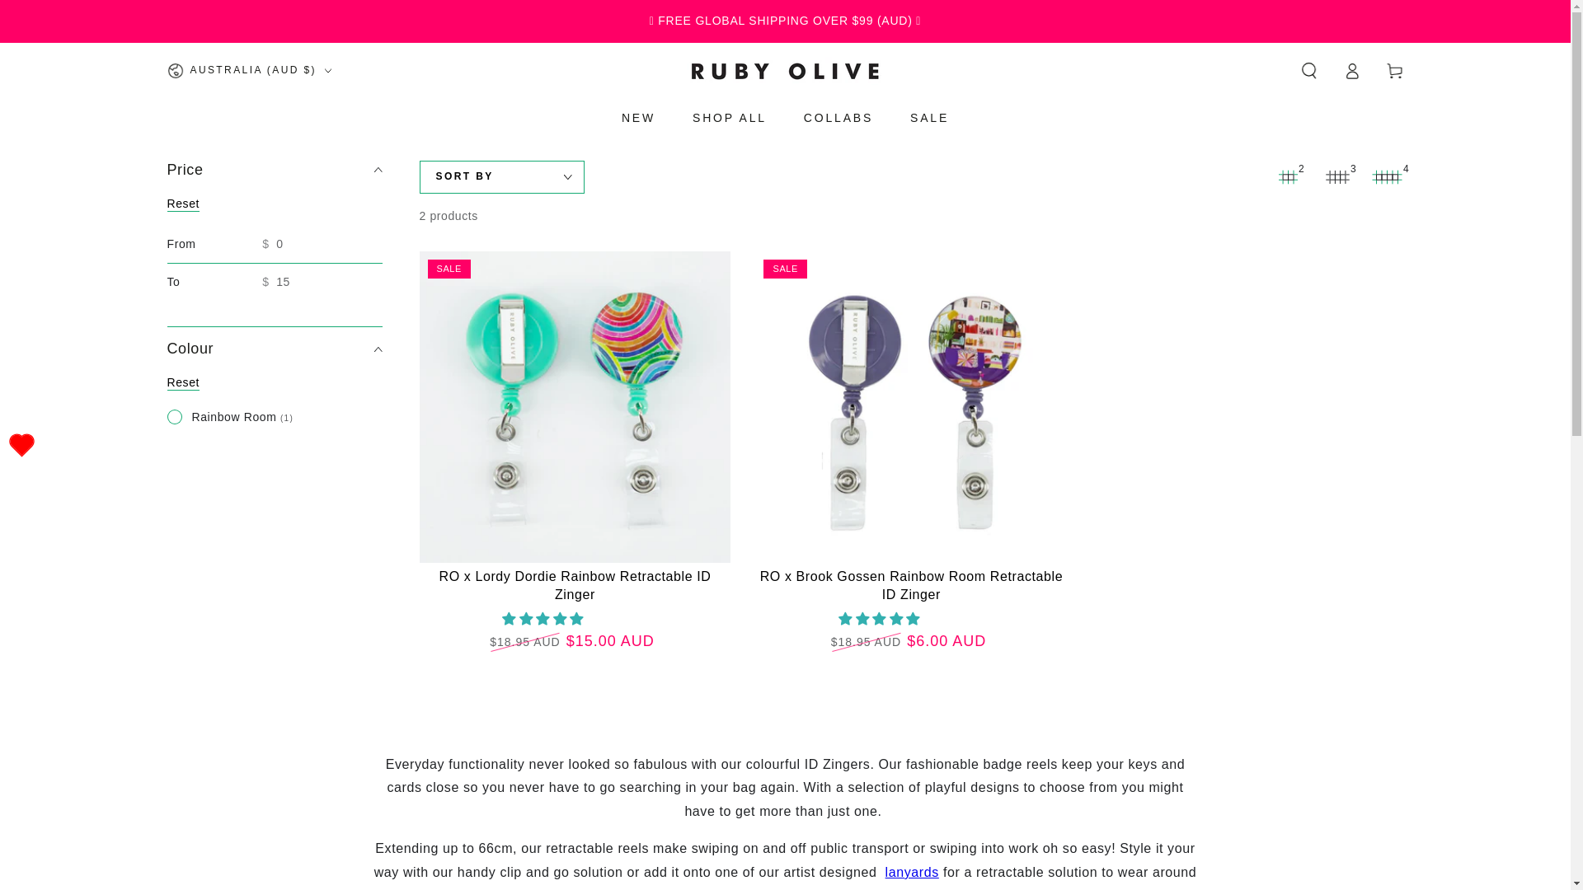 This screenshot has width=1583, height=890. I want to click on Wishlist, so click(21, 445).